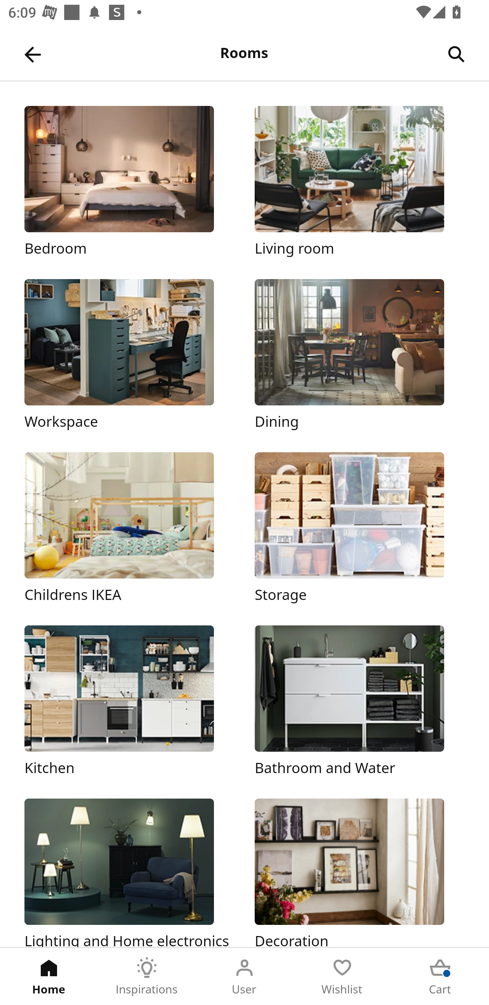  Describe the element at coordinates (360, 182) in the screenshot. I see `Living room` at that location.